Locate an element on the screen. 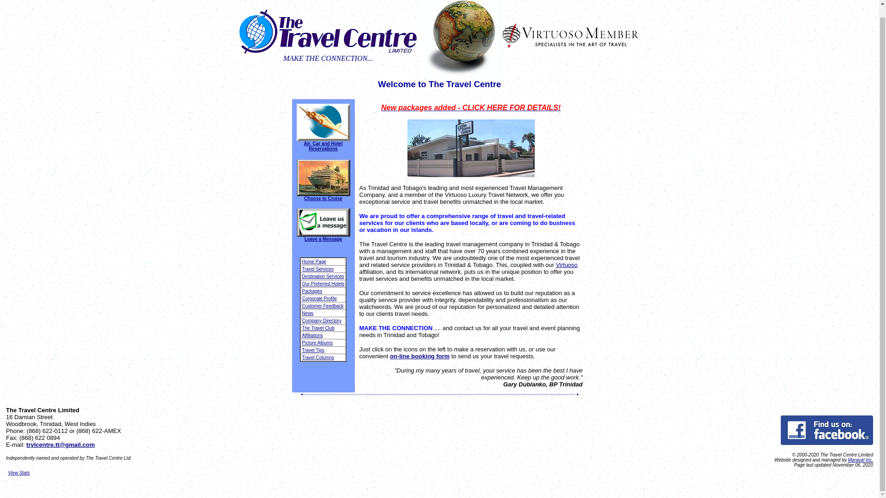 The image size is (886, 498). Travel Columns is located at coordinates (317, 357).